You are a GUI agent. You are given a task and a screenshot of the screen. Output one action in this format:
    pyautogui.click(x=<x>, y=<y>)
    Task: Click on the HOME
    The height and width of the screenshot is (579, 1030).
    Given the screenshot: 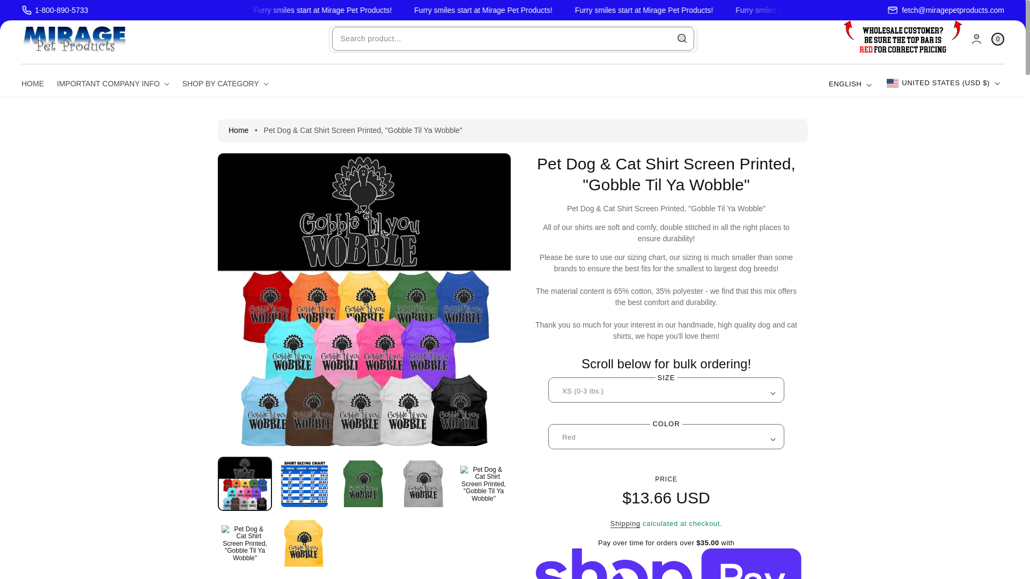 What is the action you would take?
    pyautogui.click(x=36, y=84)
    